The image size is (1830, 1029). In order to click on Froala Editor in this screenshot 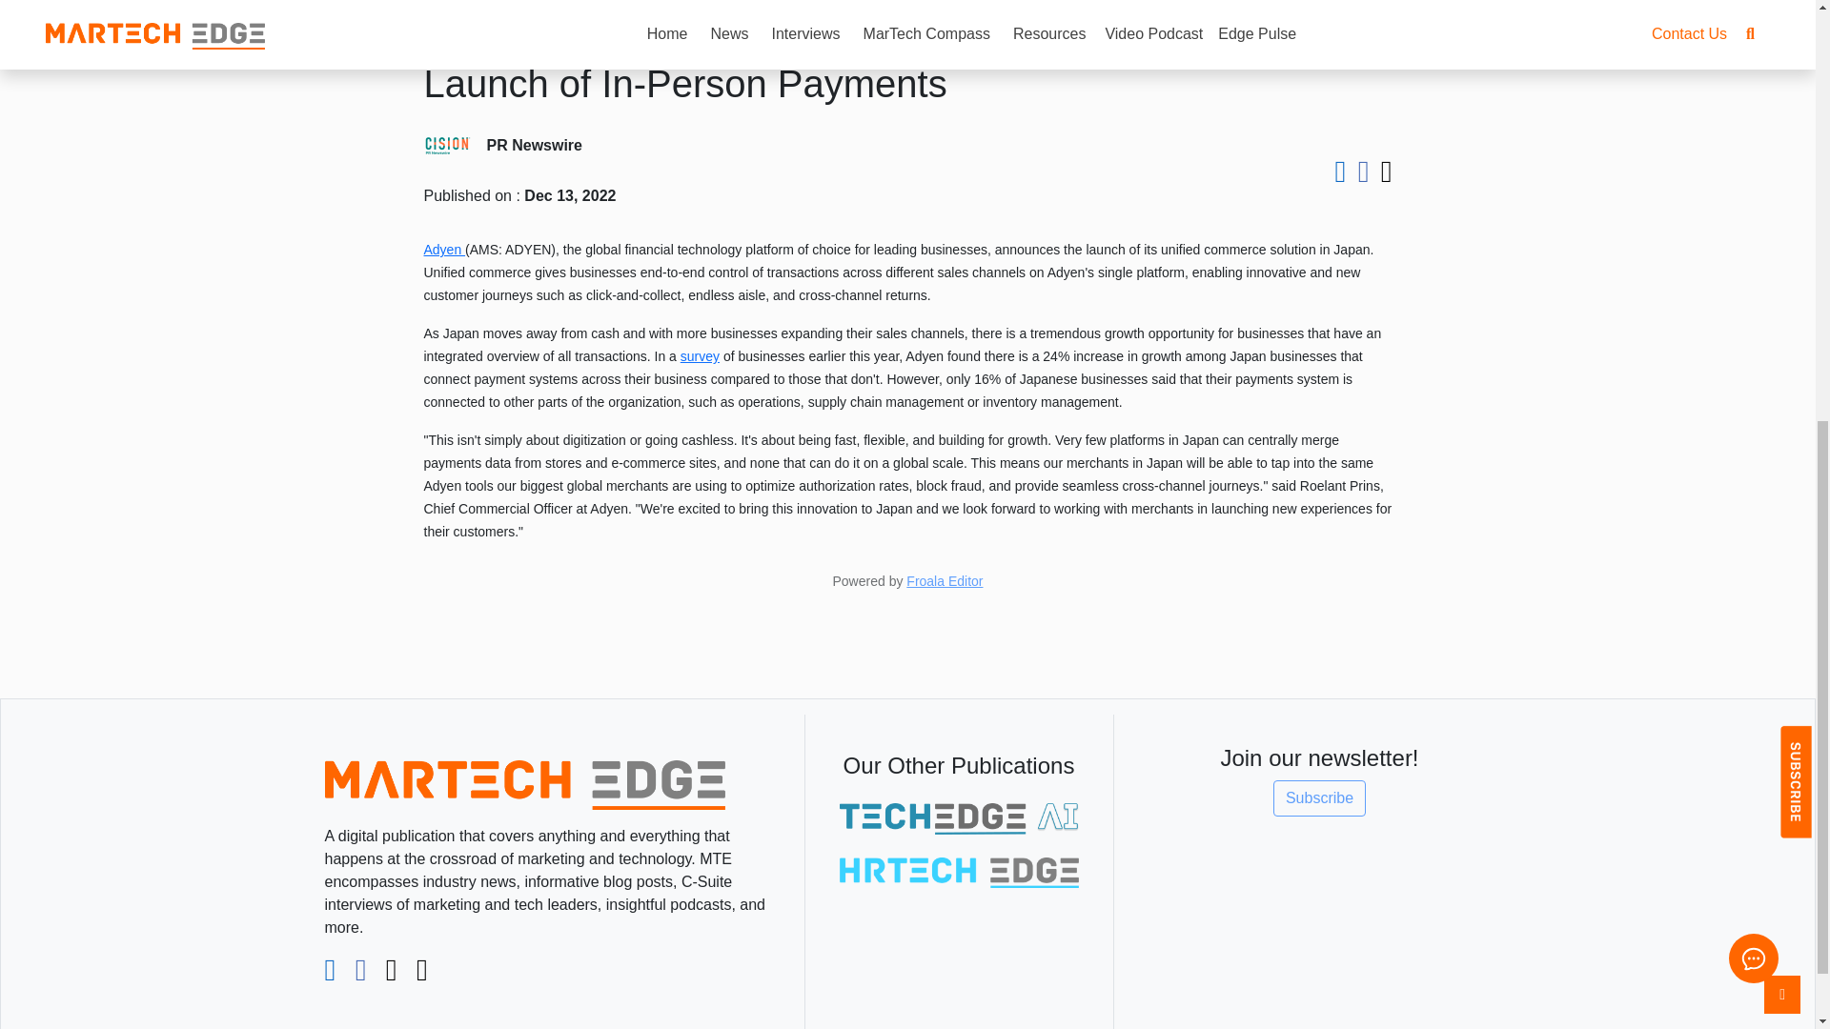, I will do `click(944, 580)`.